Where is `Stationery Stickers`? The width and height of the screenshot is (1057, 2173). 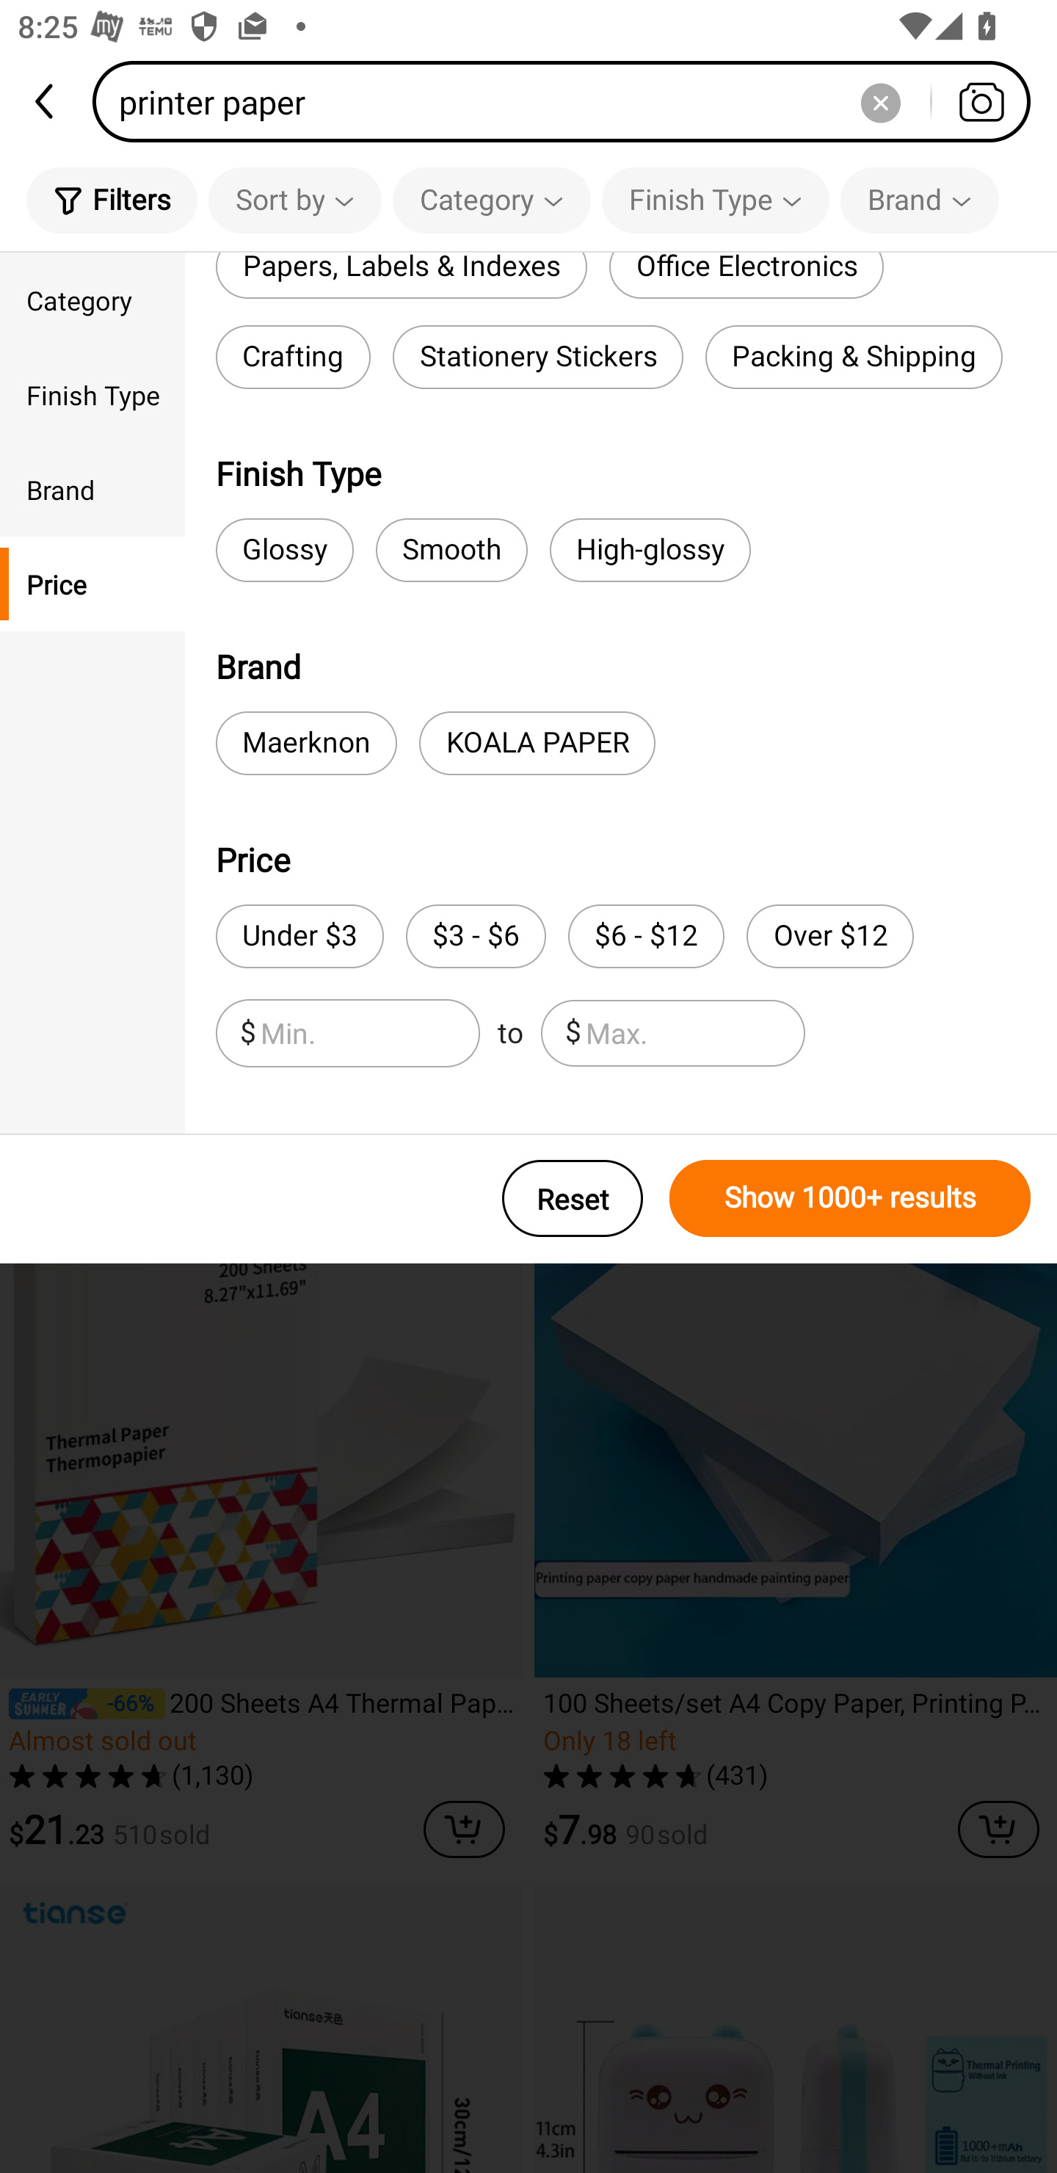
Stationery Stickers is located at coordinates (538, 357).